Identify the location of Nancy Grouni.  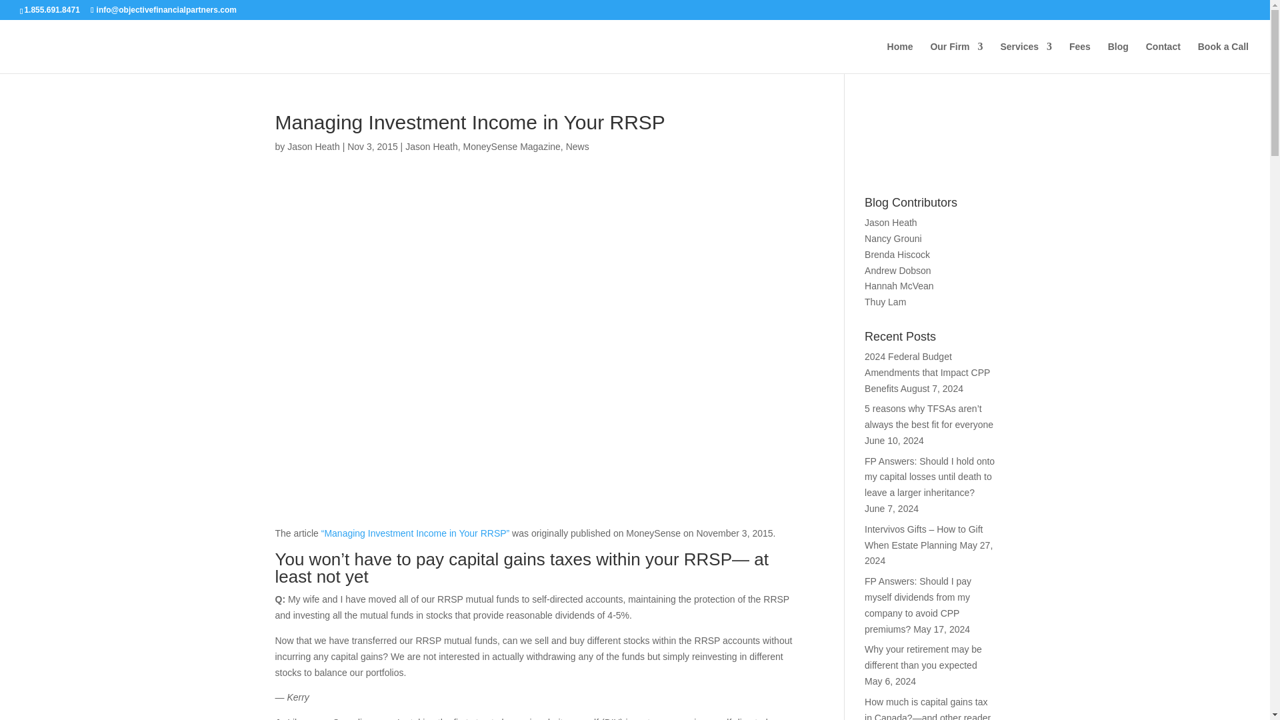
(893, 239).